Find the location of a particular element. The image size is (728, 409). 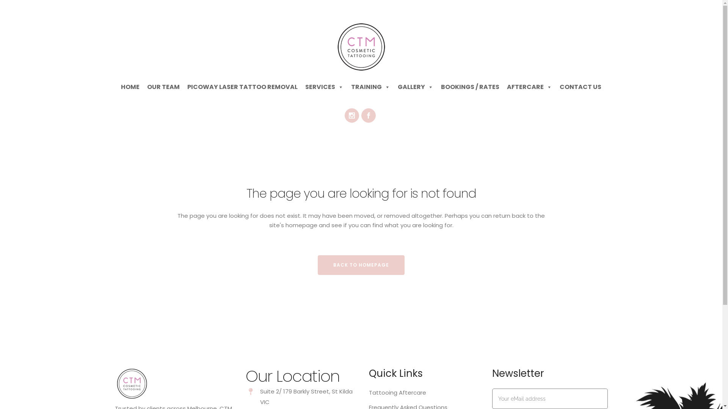

SERVICES is located at coordinates (325, 87).